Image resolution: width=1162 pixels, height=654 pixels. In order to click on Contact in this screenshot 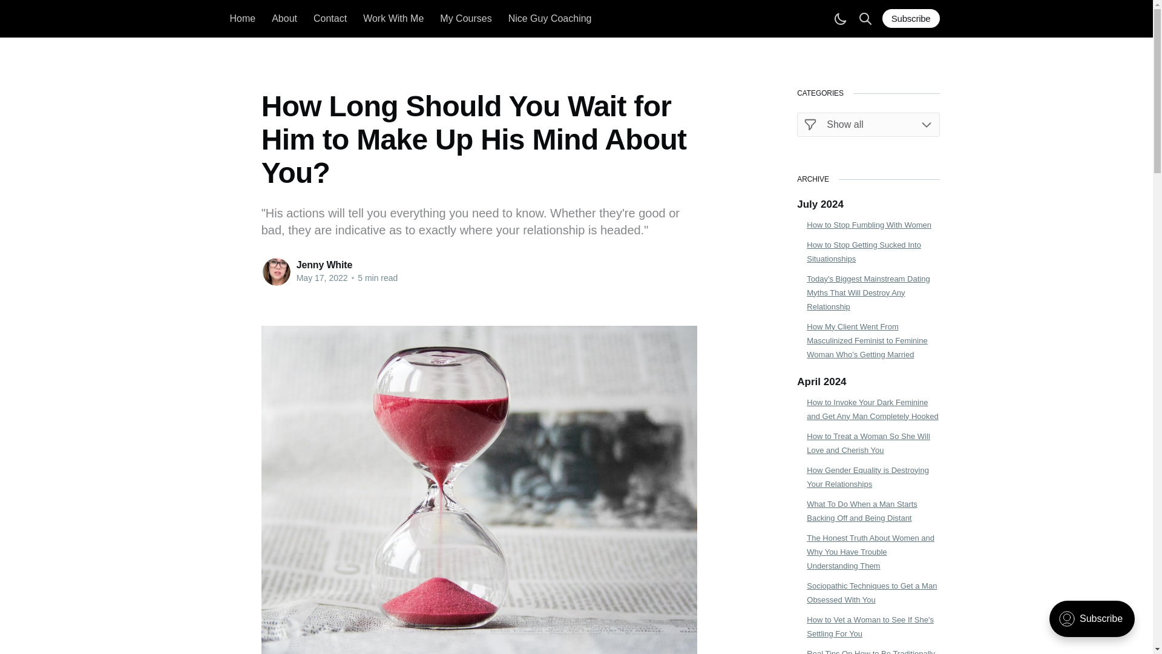, I will do `click(330, 18)`.